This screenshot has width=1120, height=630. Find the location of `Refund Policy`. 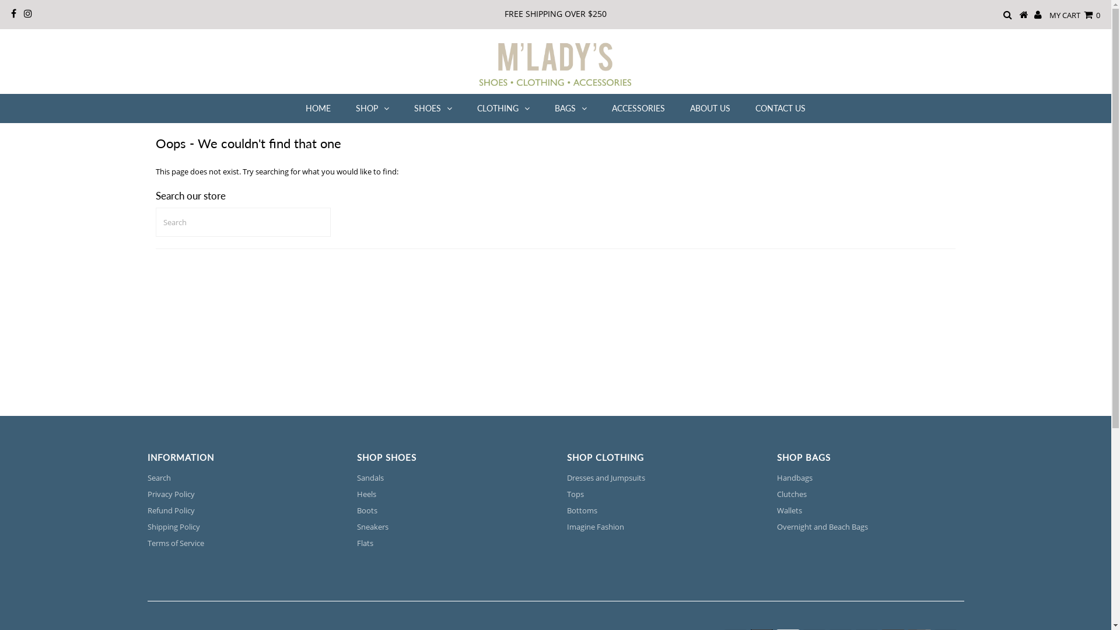

Refund Policy is located at coordinates (170, 510).